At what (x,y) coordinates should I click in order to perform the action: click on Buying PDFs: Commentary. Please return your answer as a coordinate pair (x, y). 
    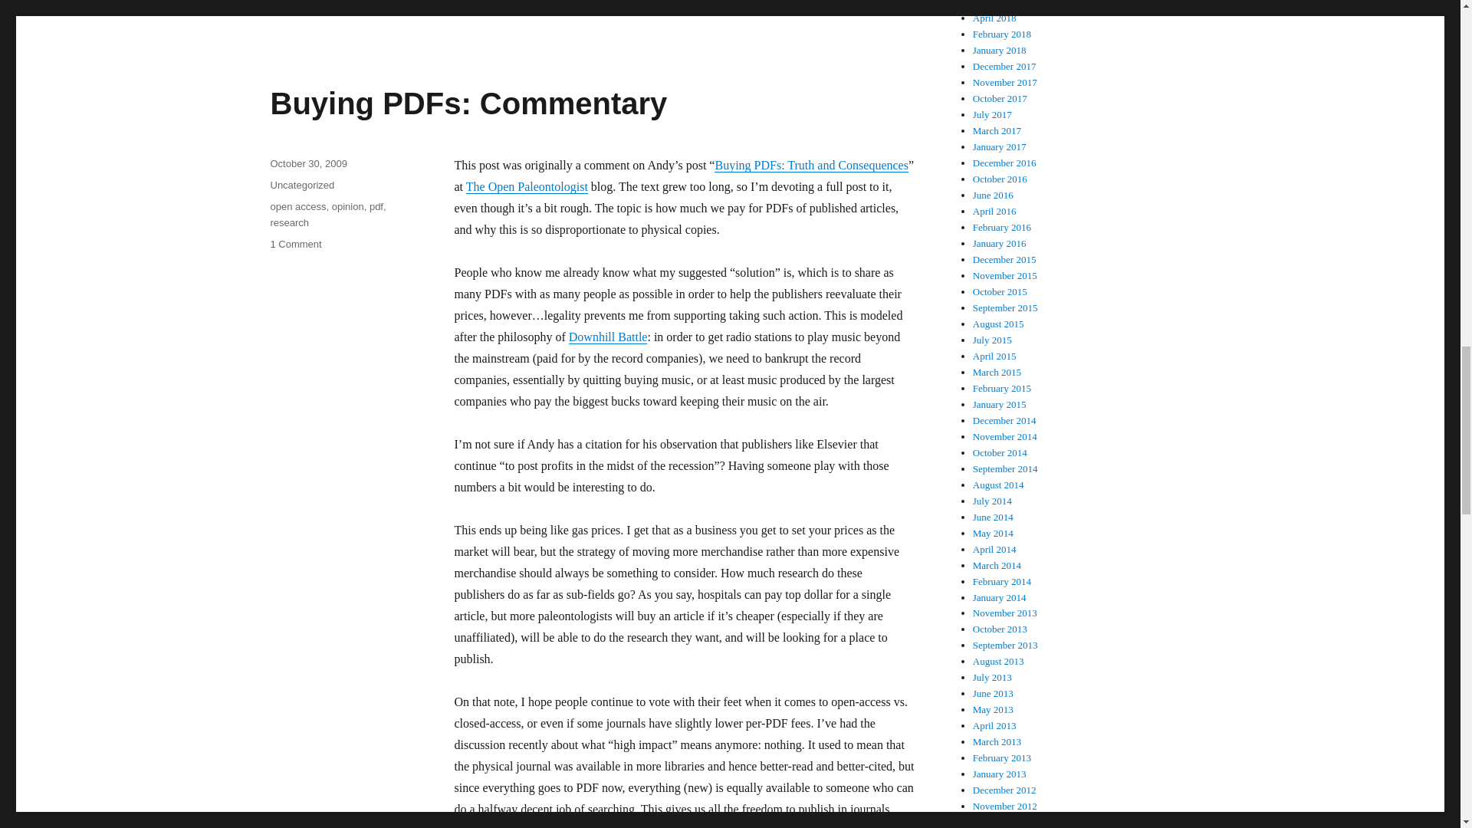
    Looking at the image, I should click on (468, 103).